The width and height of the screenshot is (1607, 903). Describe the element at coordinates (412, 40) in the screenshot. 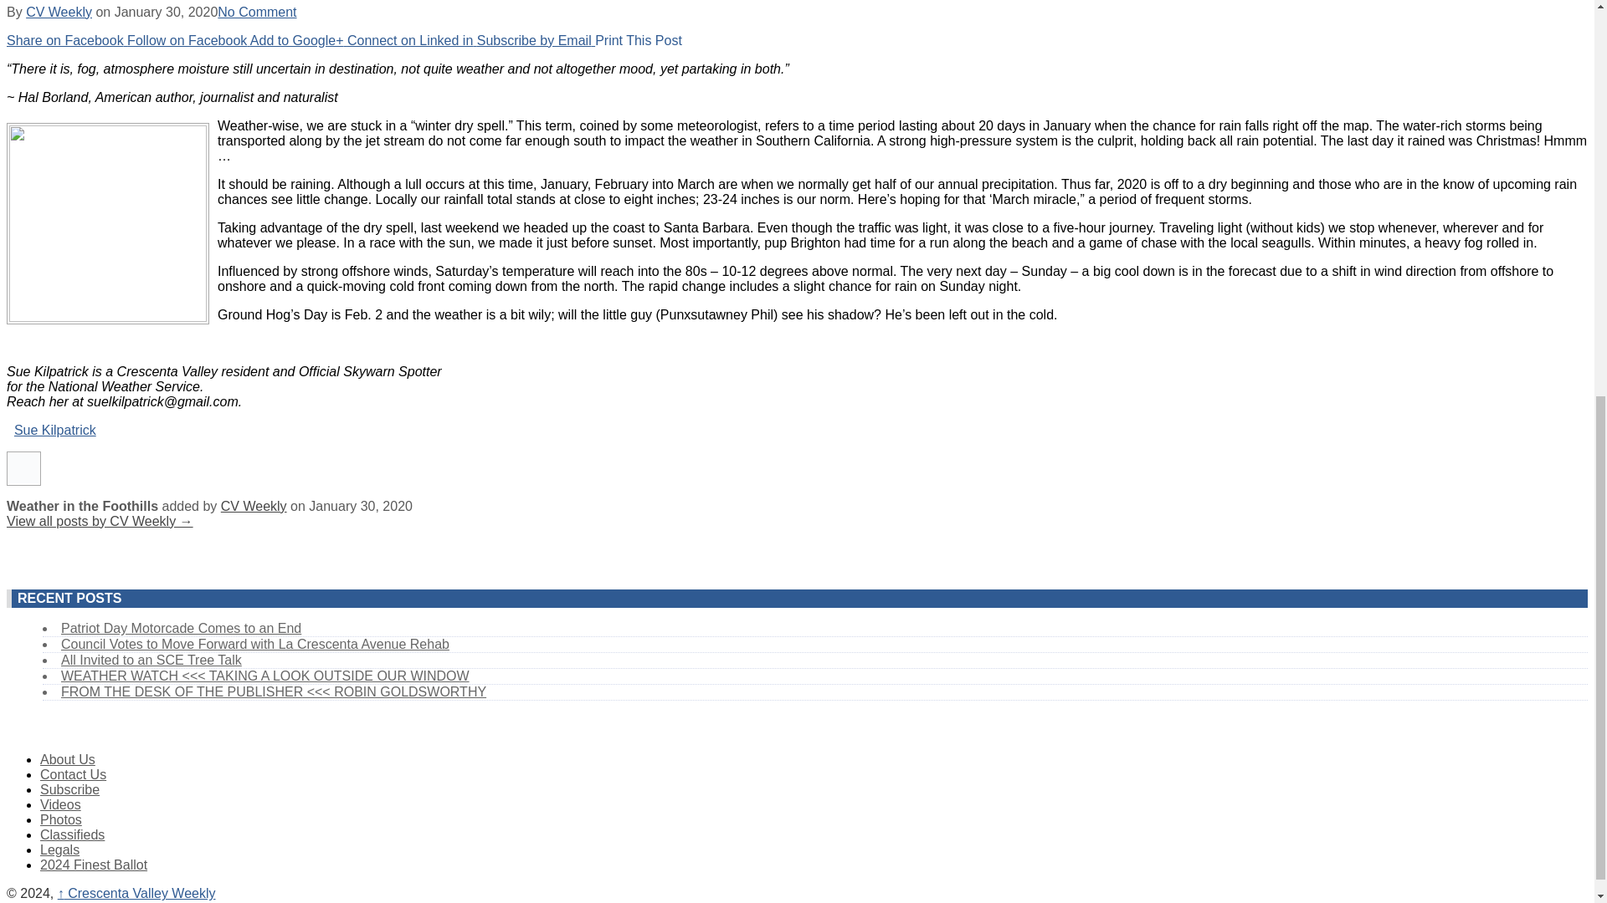

I see `Share on LinkedIn` at that location.